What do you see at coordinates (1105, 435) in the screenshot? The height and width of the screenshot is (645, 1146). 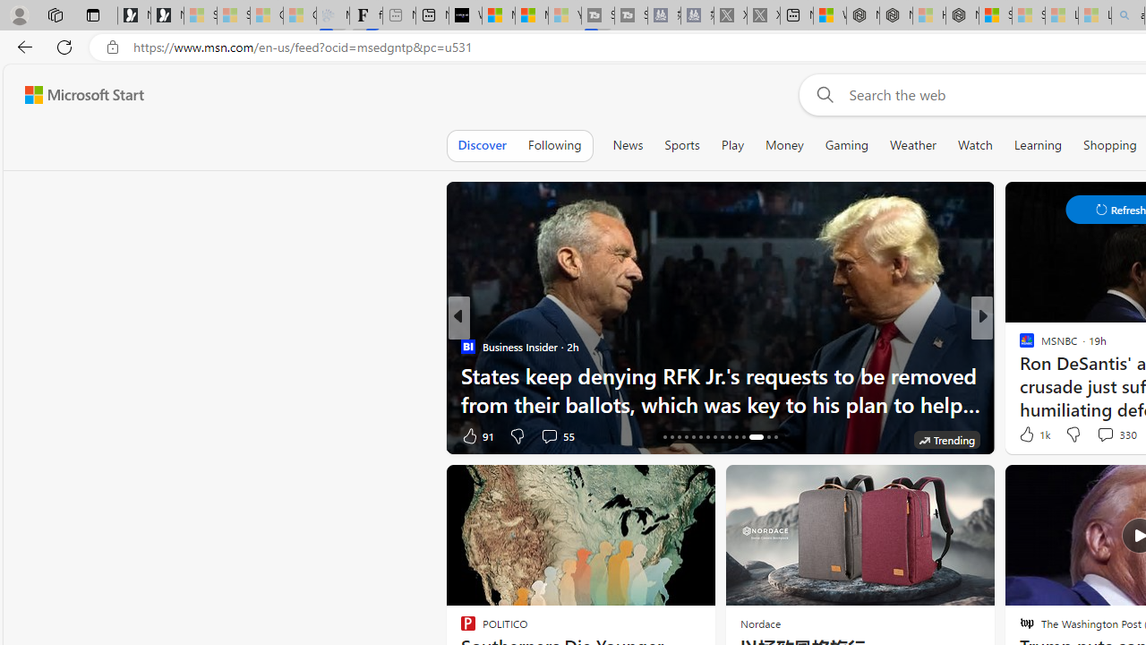 I see `View comments 96 Comment` at bounding box center [1105, 435].